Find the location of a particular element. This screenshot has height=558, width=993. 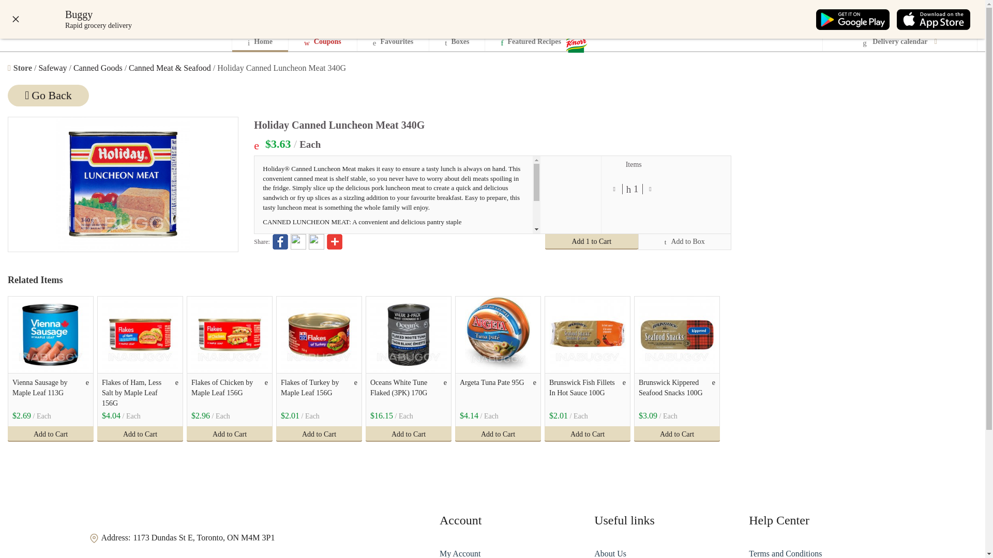

Brunswick Kippered Seafood Snacks 100G is located at coordinates (674, 393).